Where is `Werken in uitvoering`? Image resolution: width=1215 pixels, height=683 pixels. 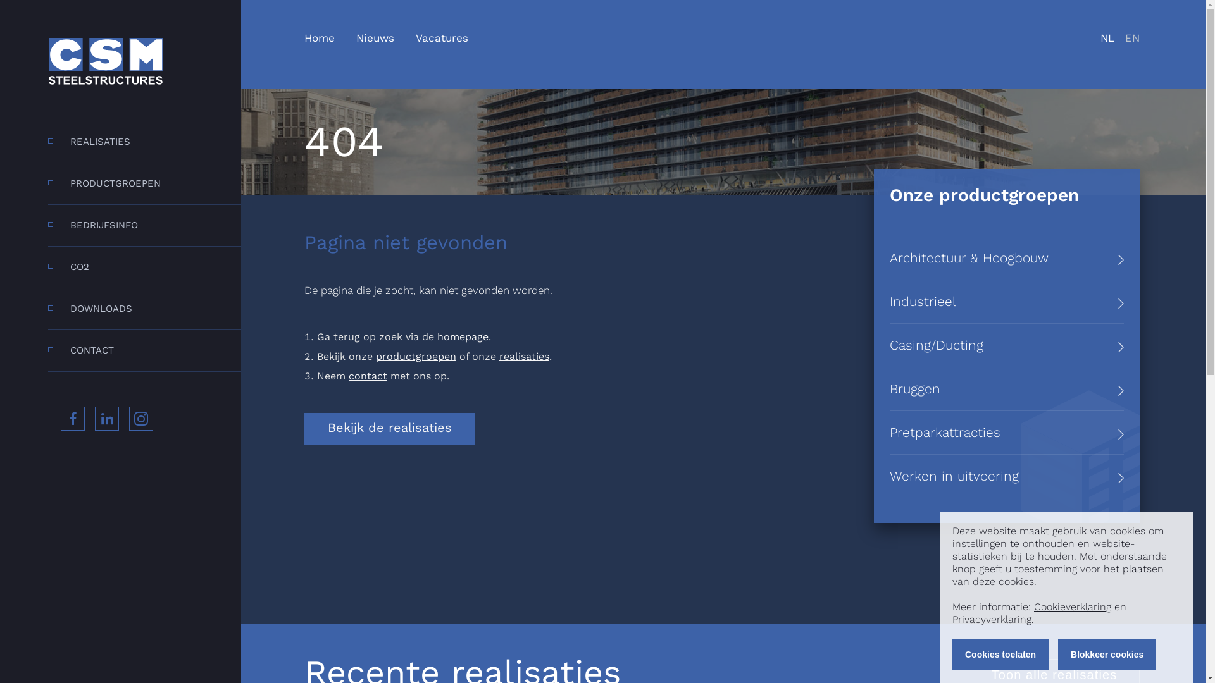 Werken in uitvoering is located at coordinates (1007, 476).